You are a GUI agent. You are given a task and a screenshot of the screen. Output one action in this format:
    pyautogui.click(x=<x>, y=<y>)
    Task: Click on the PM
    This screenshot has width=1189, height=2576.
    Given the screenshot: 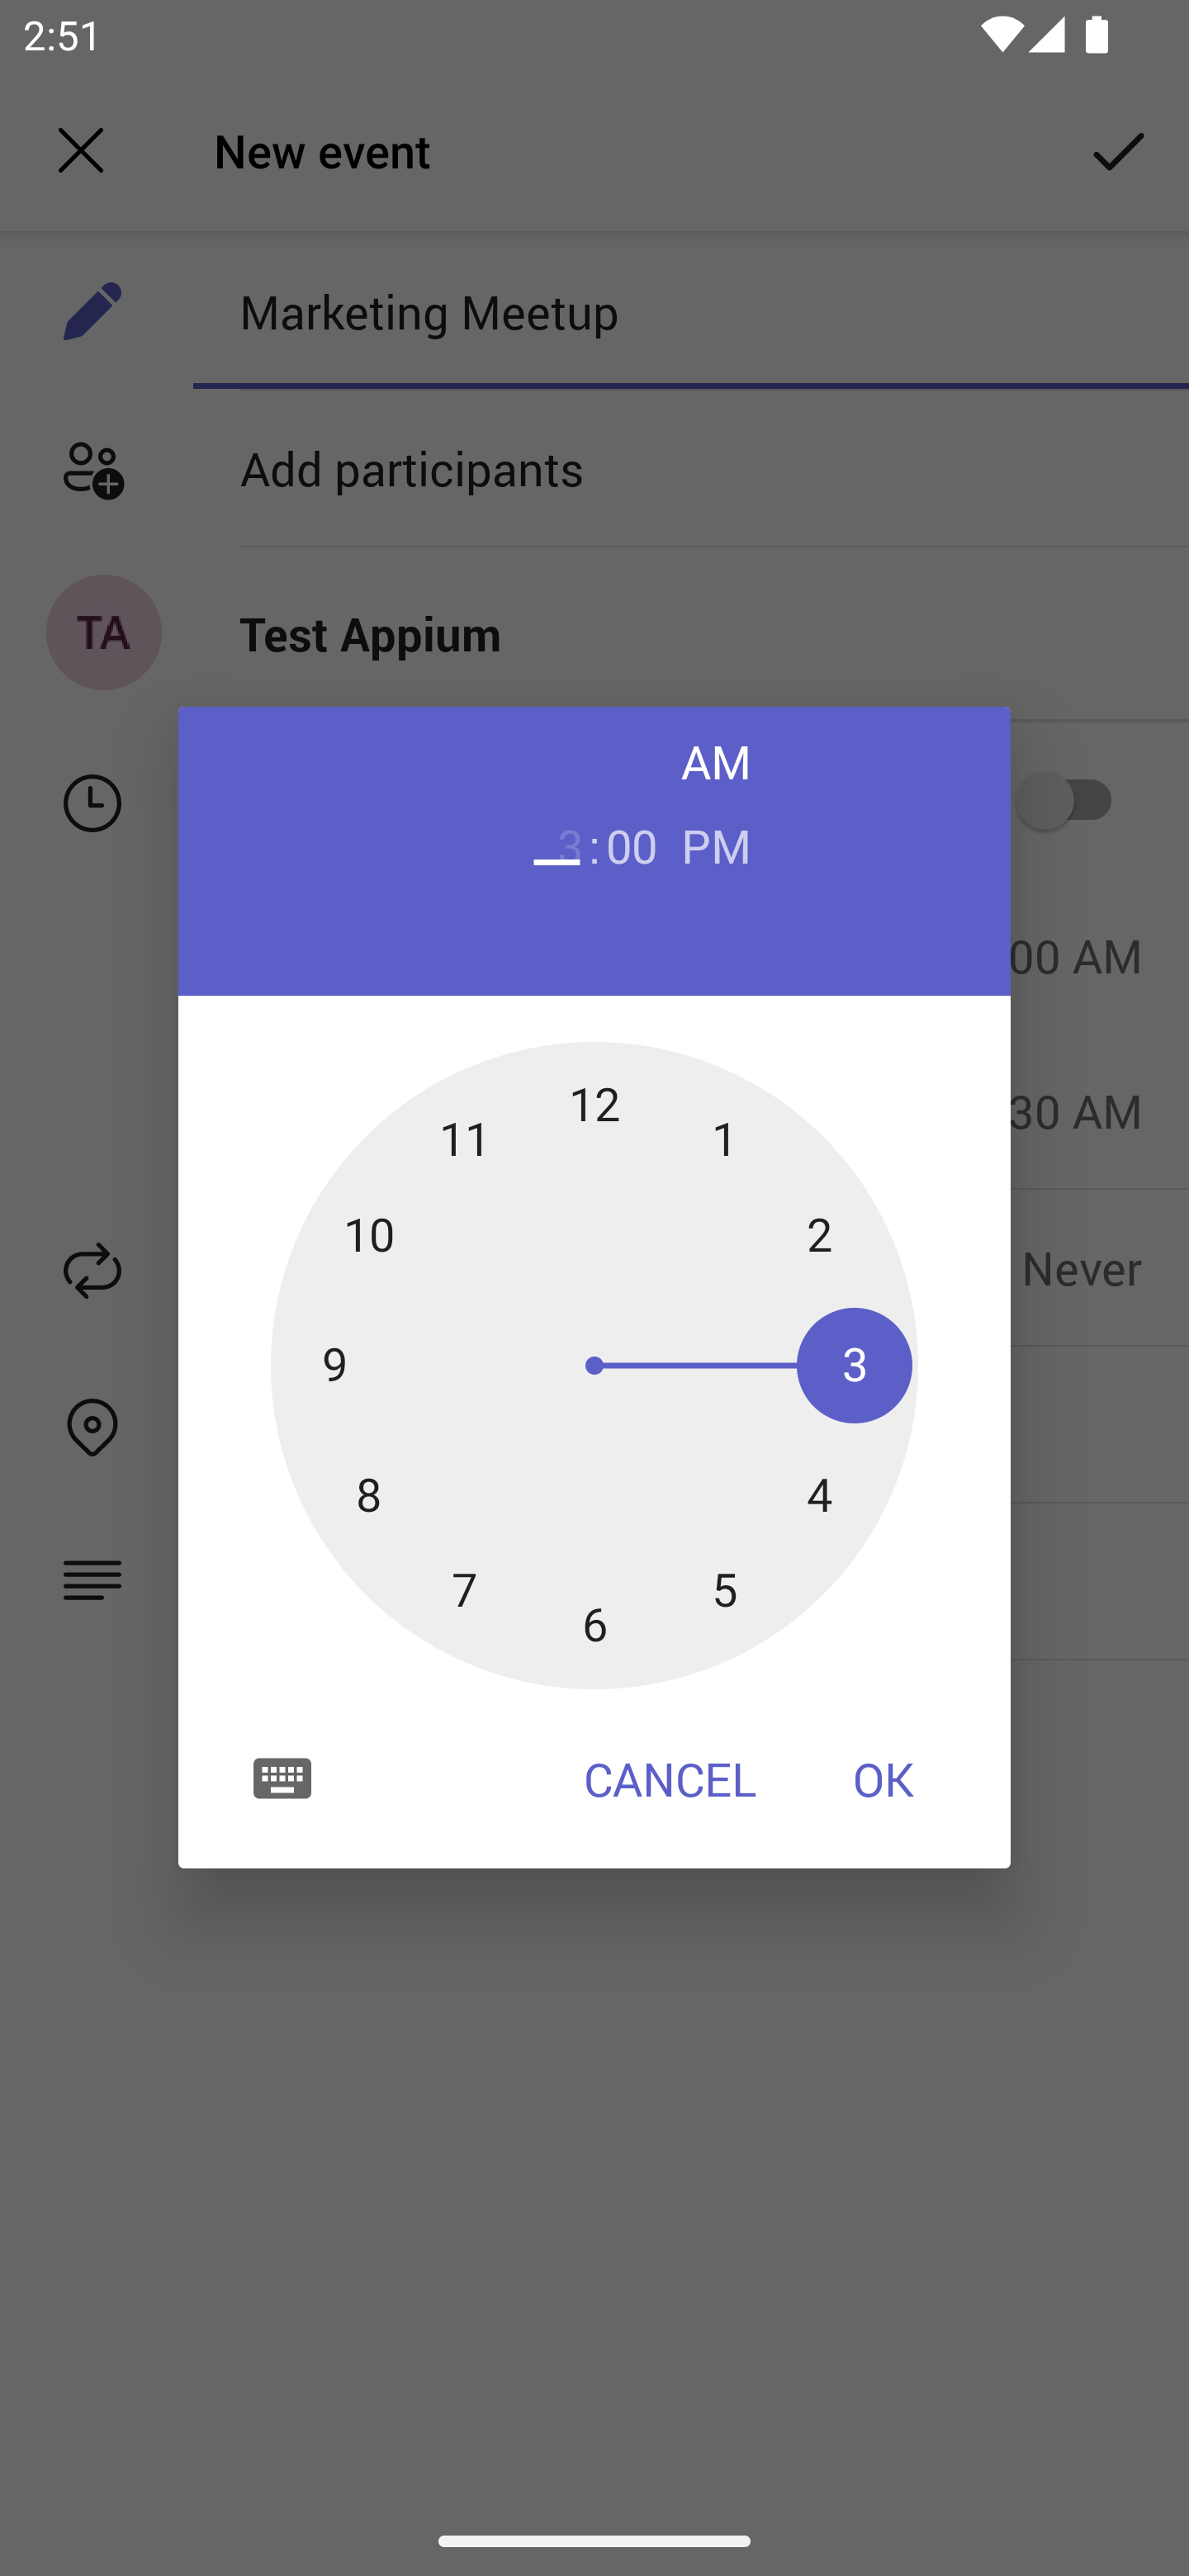 What is the action you would take?
    pyautogui.click(x=717, y=844)
    